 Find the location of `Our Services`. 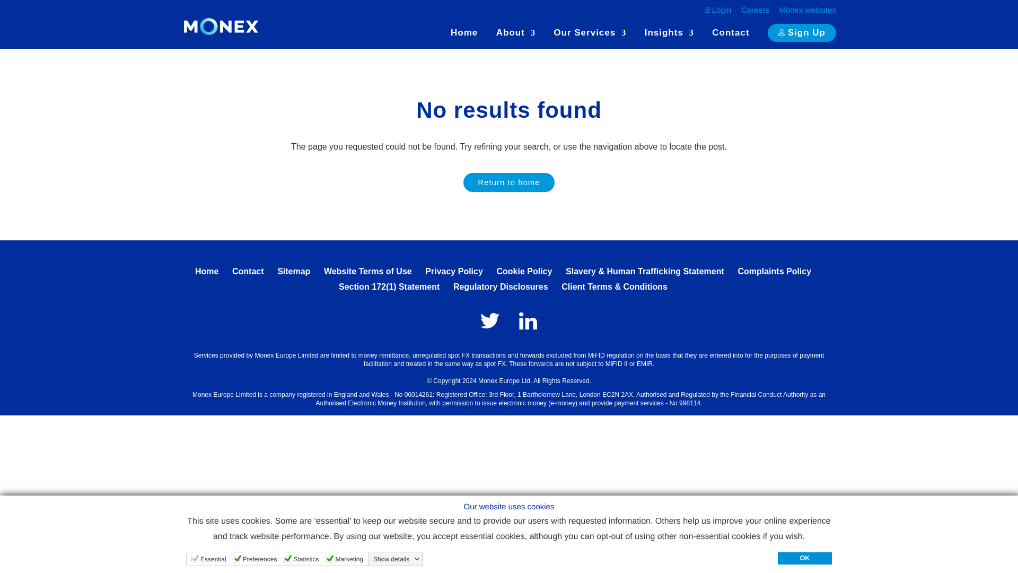

Our Services is located at coordinates (590, 38).